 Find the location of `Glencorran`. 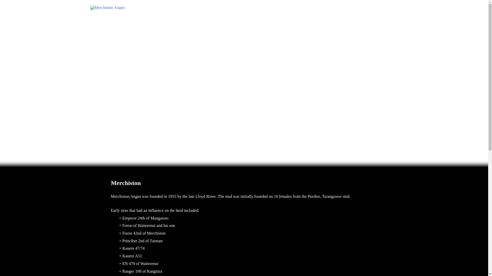

Glencorran is located at coordinates (358, 8).